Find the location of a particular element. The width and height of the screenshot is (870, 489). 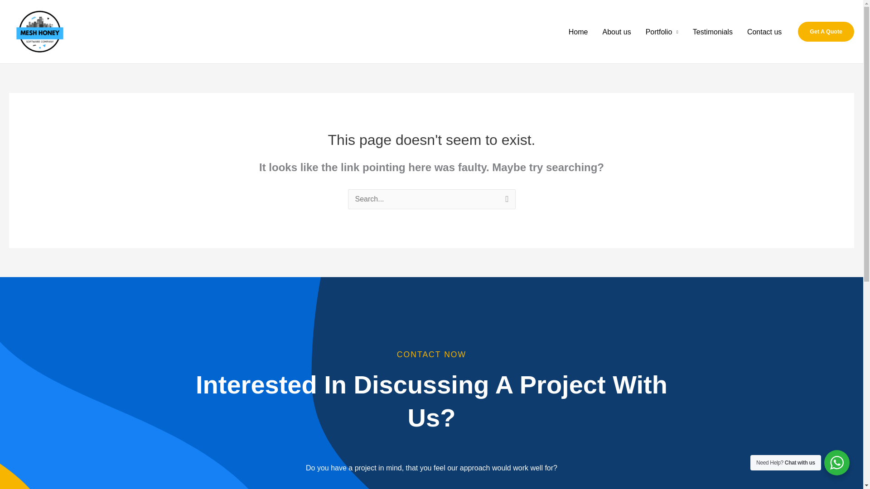

About us is located at coordinates (616, 32).